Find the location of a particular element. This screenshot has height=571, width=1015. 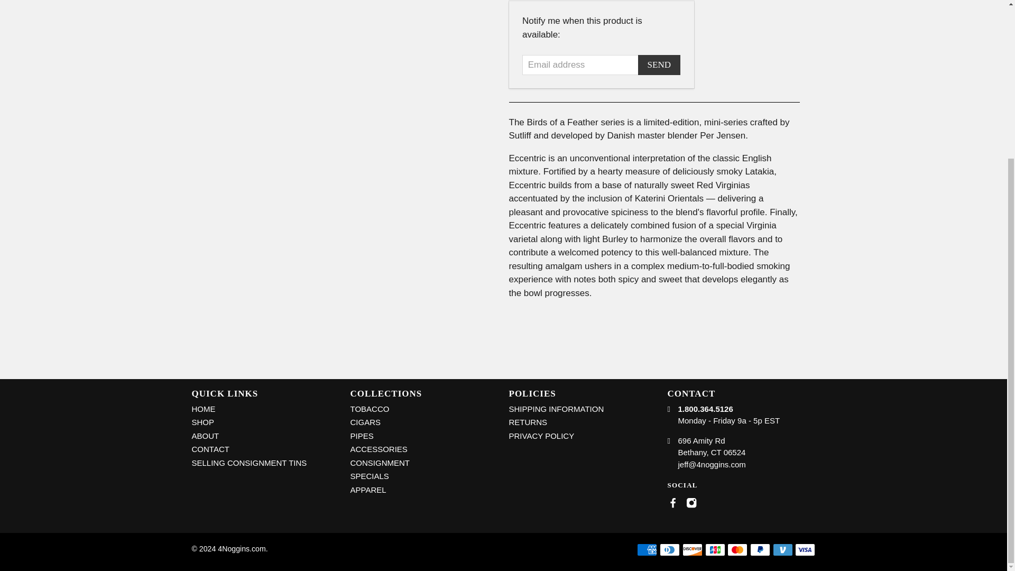

Mastercard is located at coordinates (737, 550).